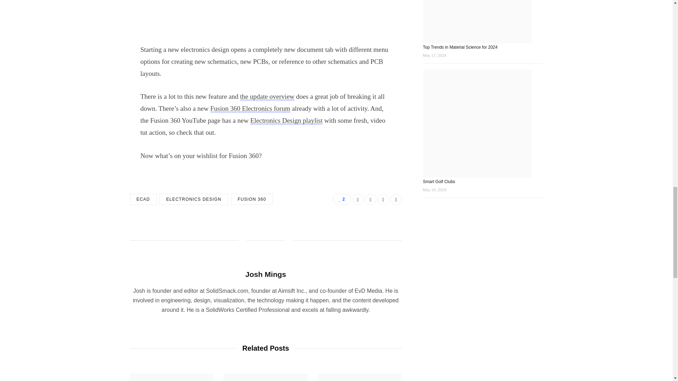  Describe the element at coordinates (143, 199) in the screenshot. I see `ECAD` at that location.